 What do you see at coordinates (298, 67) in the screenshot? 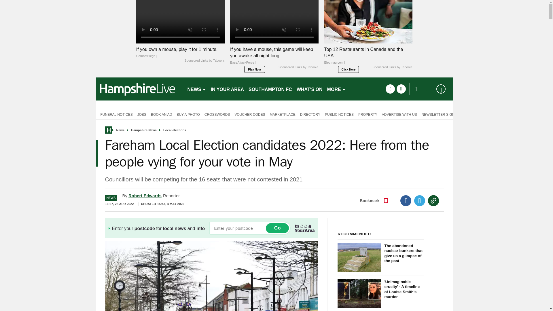
I see `Sponsored Links by Taboola` at bounding box center [298, 67].